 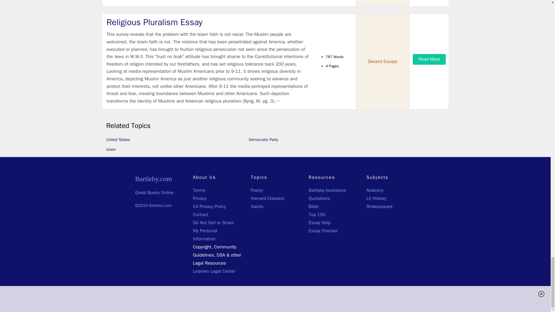 What do you see at coordinates (111, 149) in the screenshot?
I see `Islam` at bounding box center [111, 149].